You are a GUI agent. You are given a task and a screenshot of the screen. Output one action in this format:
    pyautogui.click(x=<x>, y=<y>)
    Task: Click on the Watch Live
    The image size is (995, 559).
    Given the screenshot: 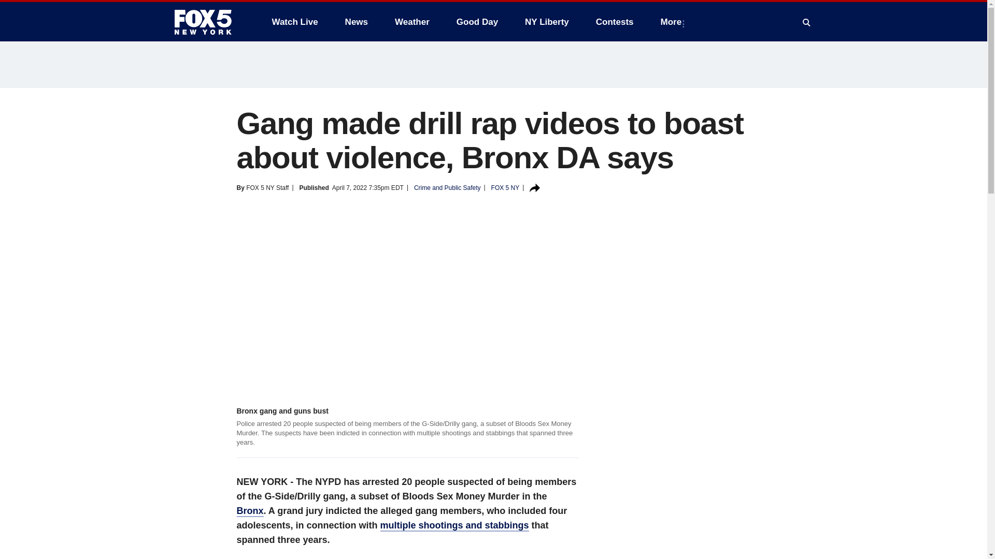 What is the action you would take?
    pyautogui.click(x=294, y=22)
    